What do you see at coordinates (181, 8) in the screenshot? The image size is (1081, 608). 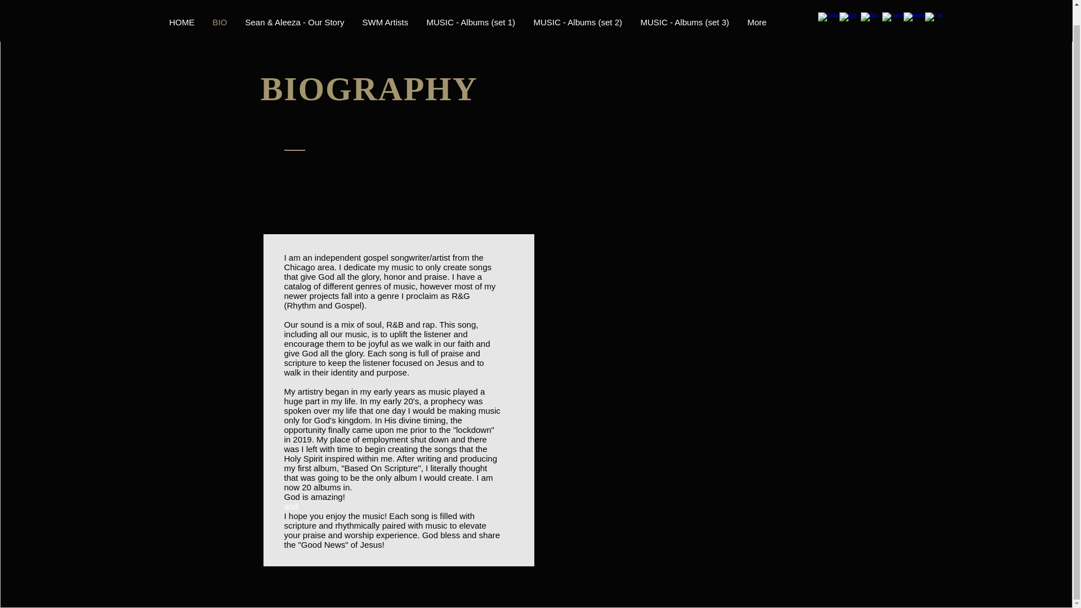 I see `HOME` at bounding box center [181, 8].